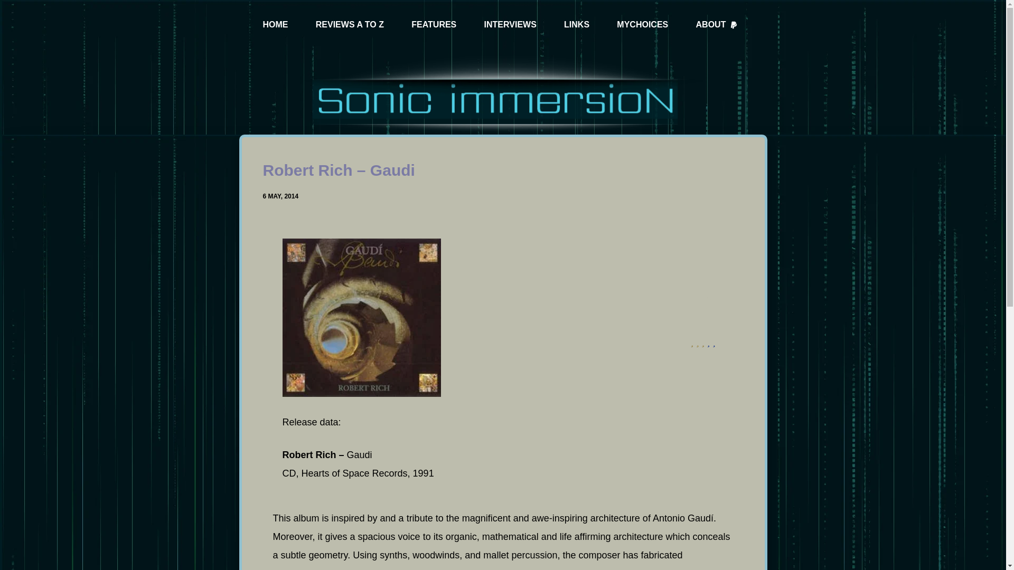  Describe the element at coordinates (510, 25) in the screenshot. I see `INTERVIEWS` at that location.